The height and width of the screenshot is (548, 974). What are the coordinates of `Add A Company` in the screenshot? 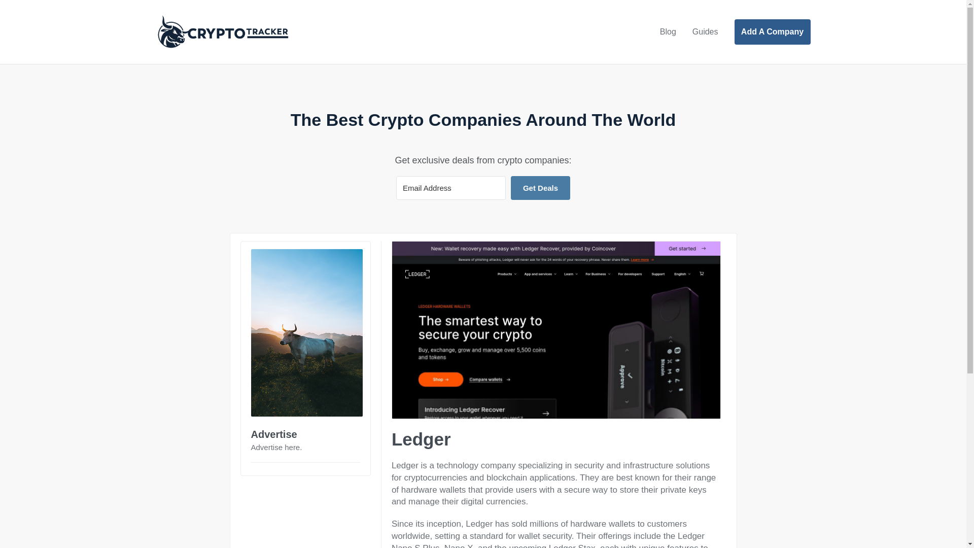 It's located at (772, 31).